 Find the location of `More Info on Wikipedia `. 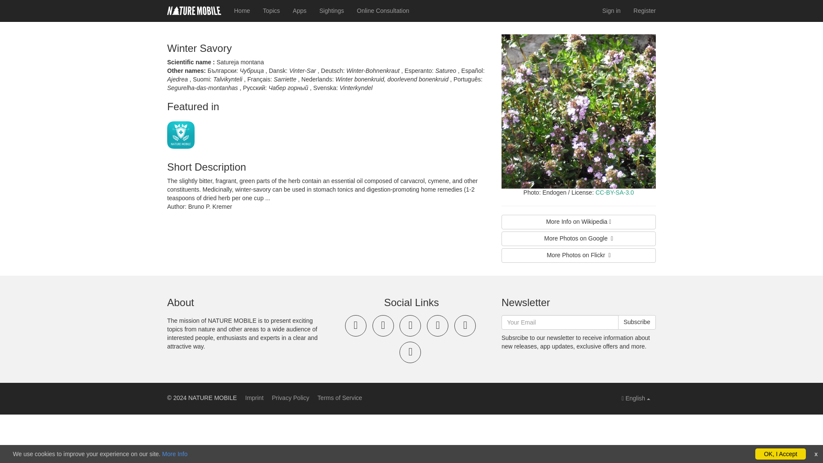

More Info on Wikipedia  is located at coordinates (579, 222).